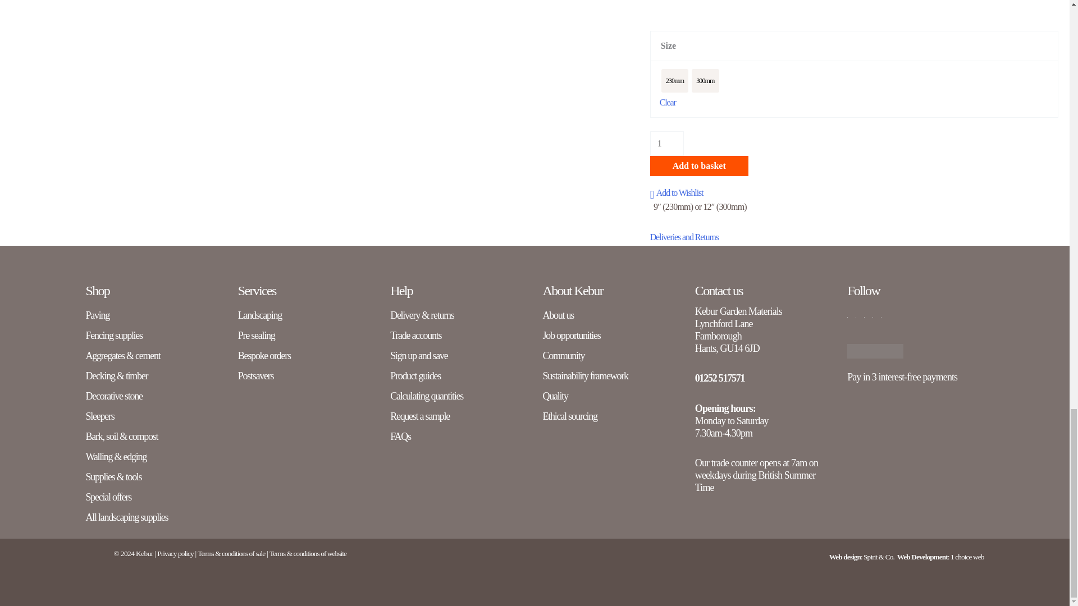 This screenshot has width=1078, height=606. What do you see at coordinates (666, 144) in the screenshot?
I see `1` at bounding box center [666, 144].